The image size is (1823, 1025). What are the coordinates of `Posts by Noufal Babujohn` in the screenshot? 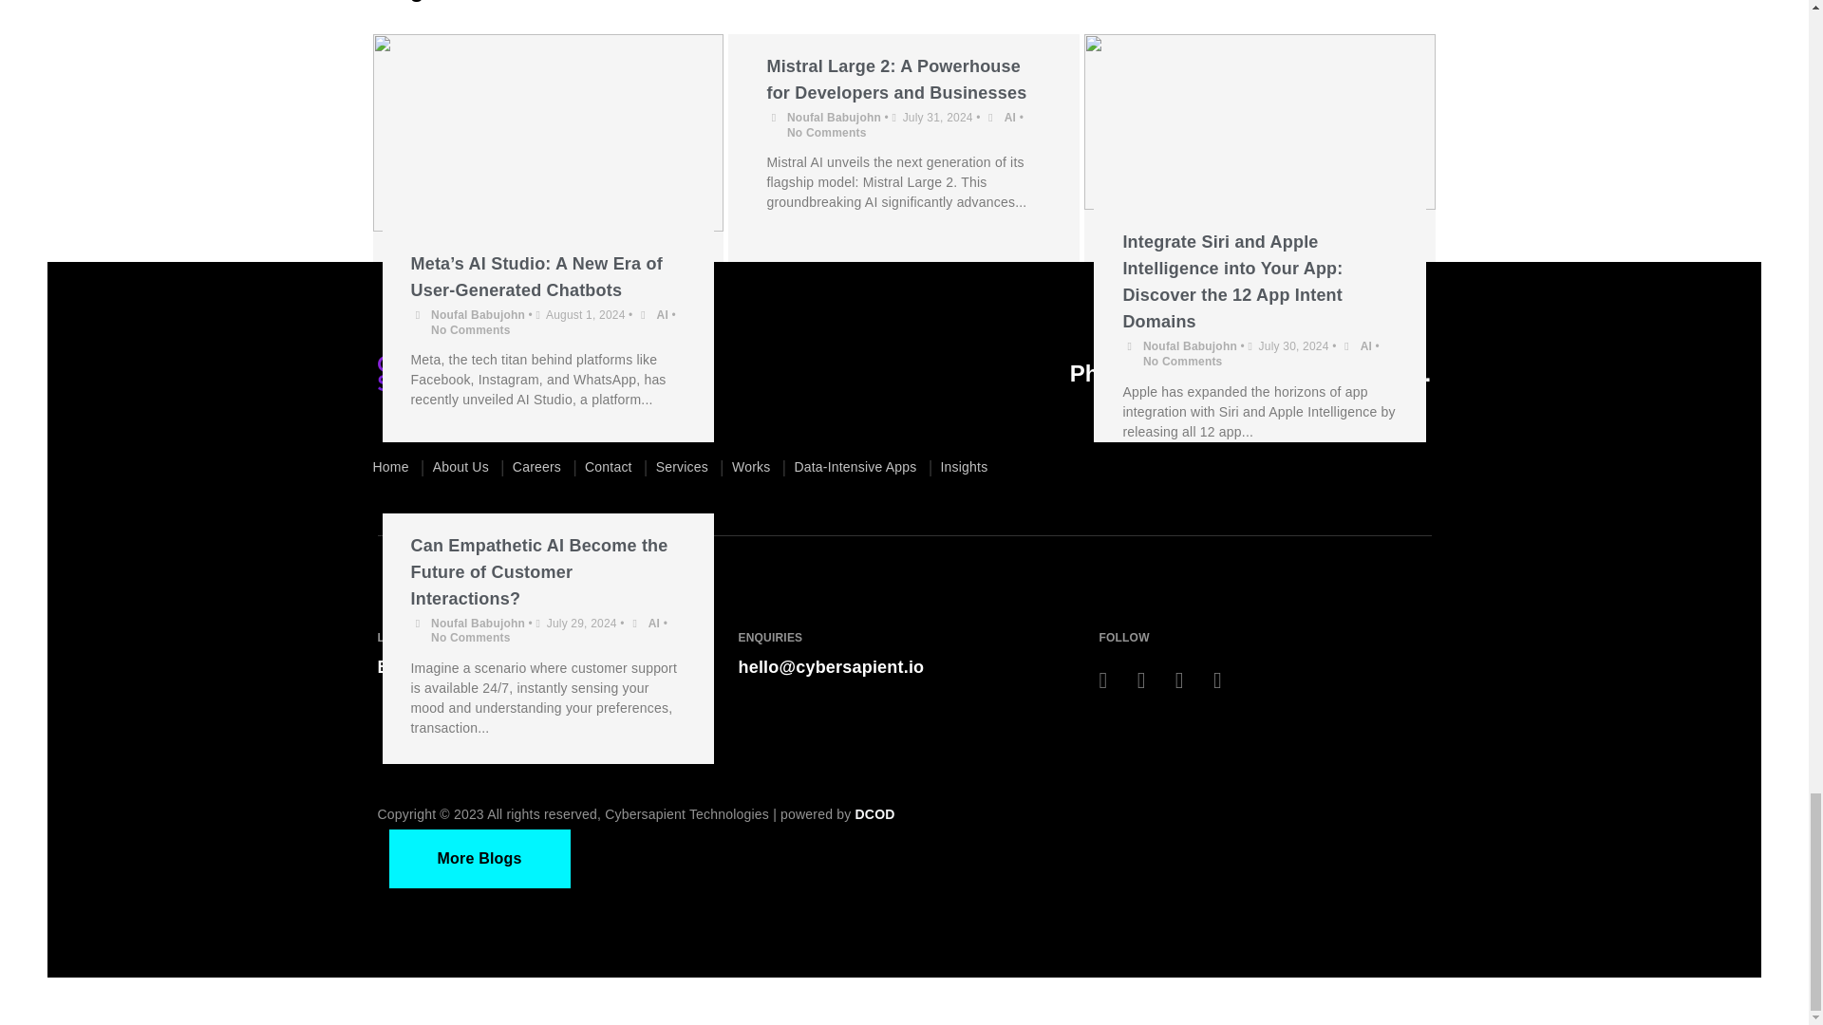 It's located at (477, 315).